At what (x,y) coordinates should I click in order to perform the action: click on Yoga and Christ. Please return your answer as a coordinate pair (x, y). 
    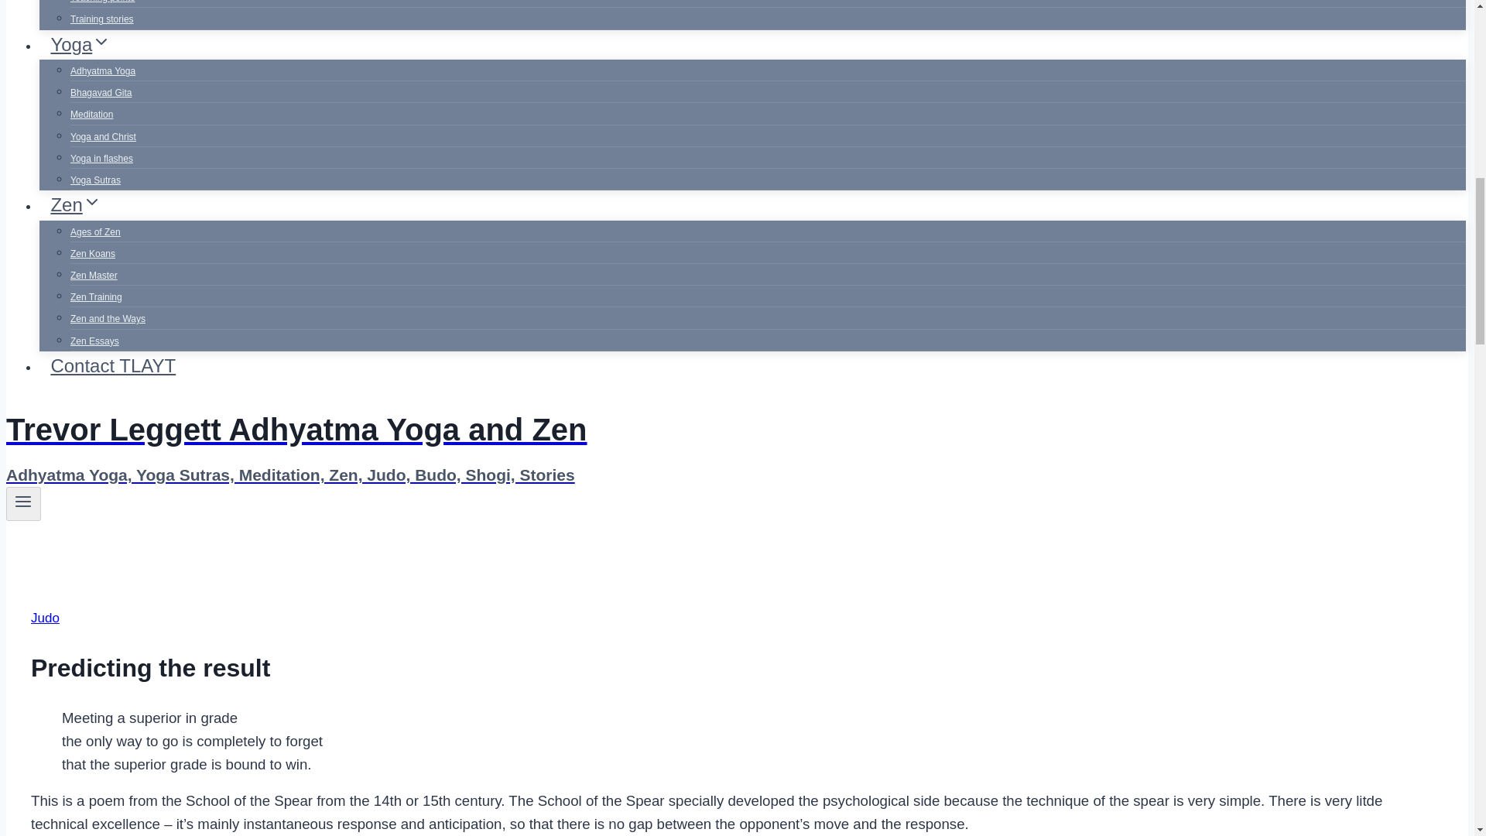
    Looking at the image, I should click on (103, 136).